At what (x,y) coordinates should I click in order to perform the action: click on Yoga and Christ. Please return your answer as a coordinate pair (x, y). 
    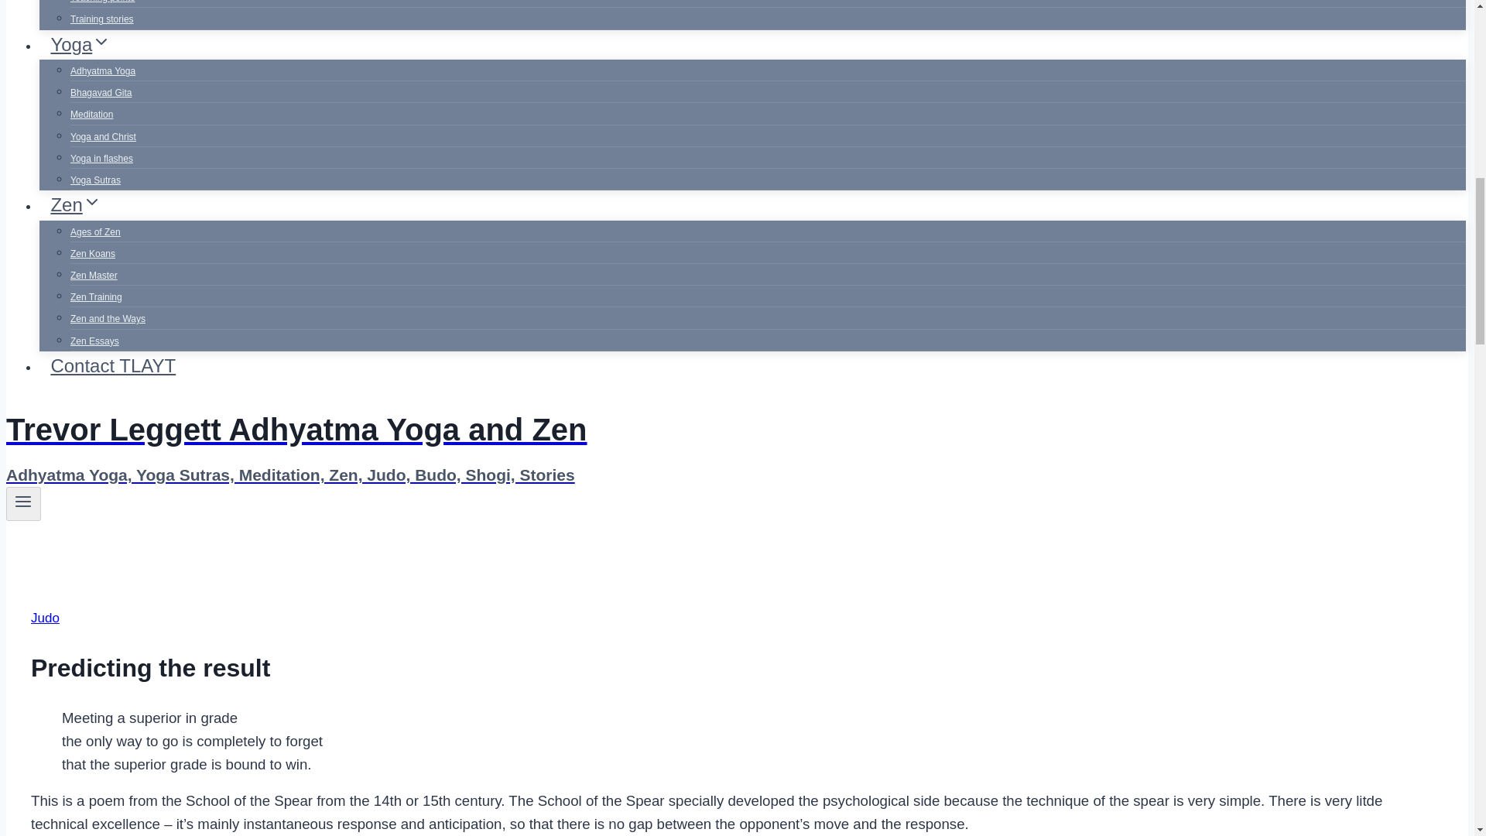
    Looking at the image, I should click on (103, 136).